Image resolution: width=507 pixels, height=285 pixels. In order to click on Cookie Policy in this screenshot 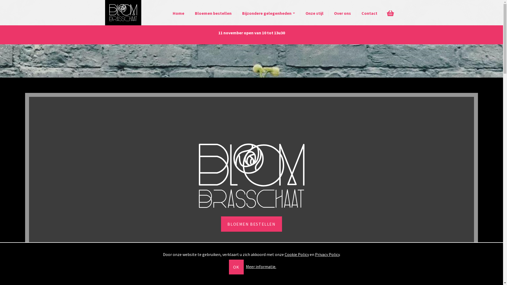, I will do `click(297, 254)`.